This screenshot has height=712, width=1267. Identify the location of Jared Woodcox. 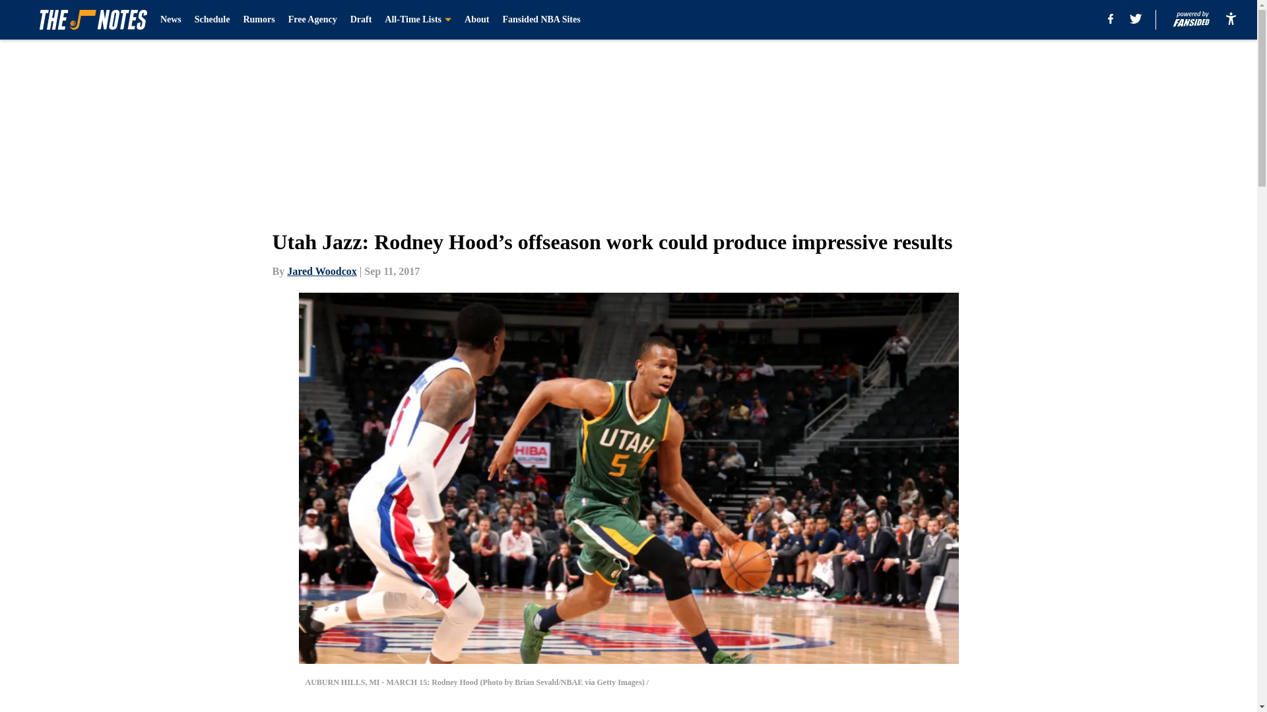
(322, 271).